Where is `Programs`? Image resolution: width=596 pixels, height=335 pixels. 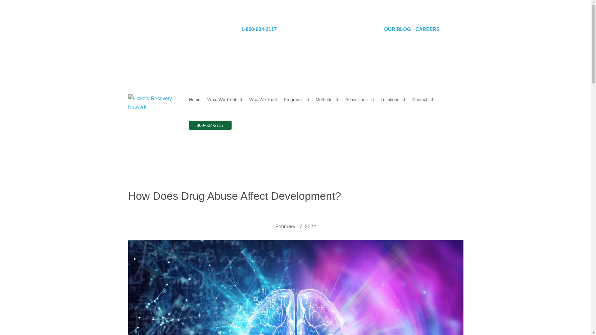 Programs is located at coordinates (296, 99).